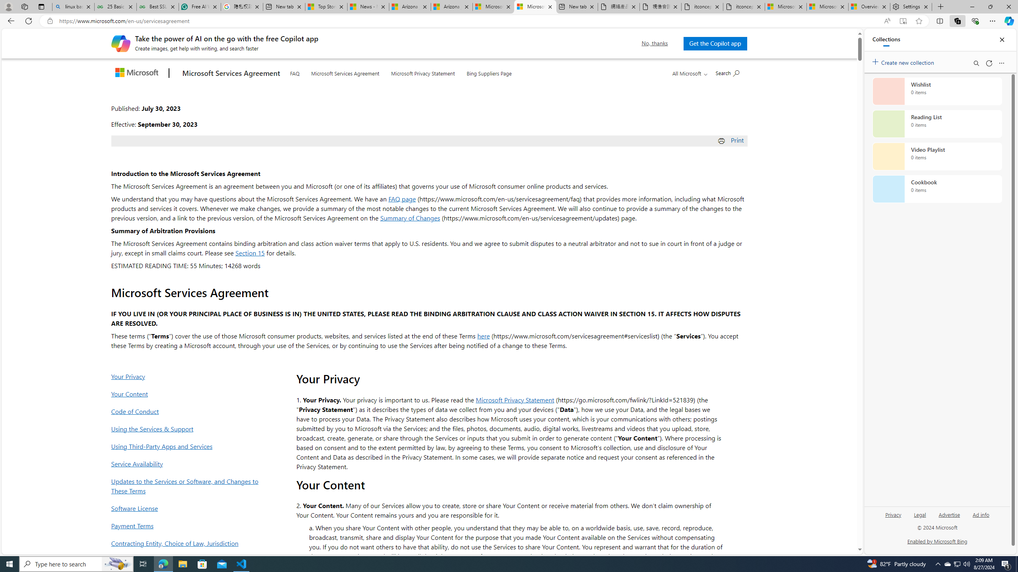 This screenshot has height=572, width=1018. What do you see at coordinates (187, 394) in the screenshot?
I see `Your Content` at bounding box center [187, 394].